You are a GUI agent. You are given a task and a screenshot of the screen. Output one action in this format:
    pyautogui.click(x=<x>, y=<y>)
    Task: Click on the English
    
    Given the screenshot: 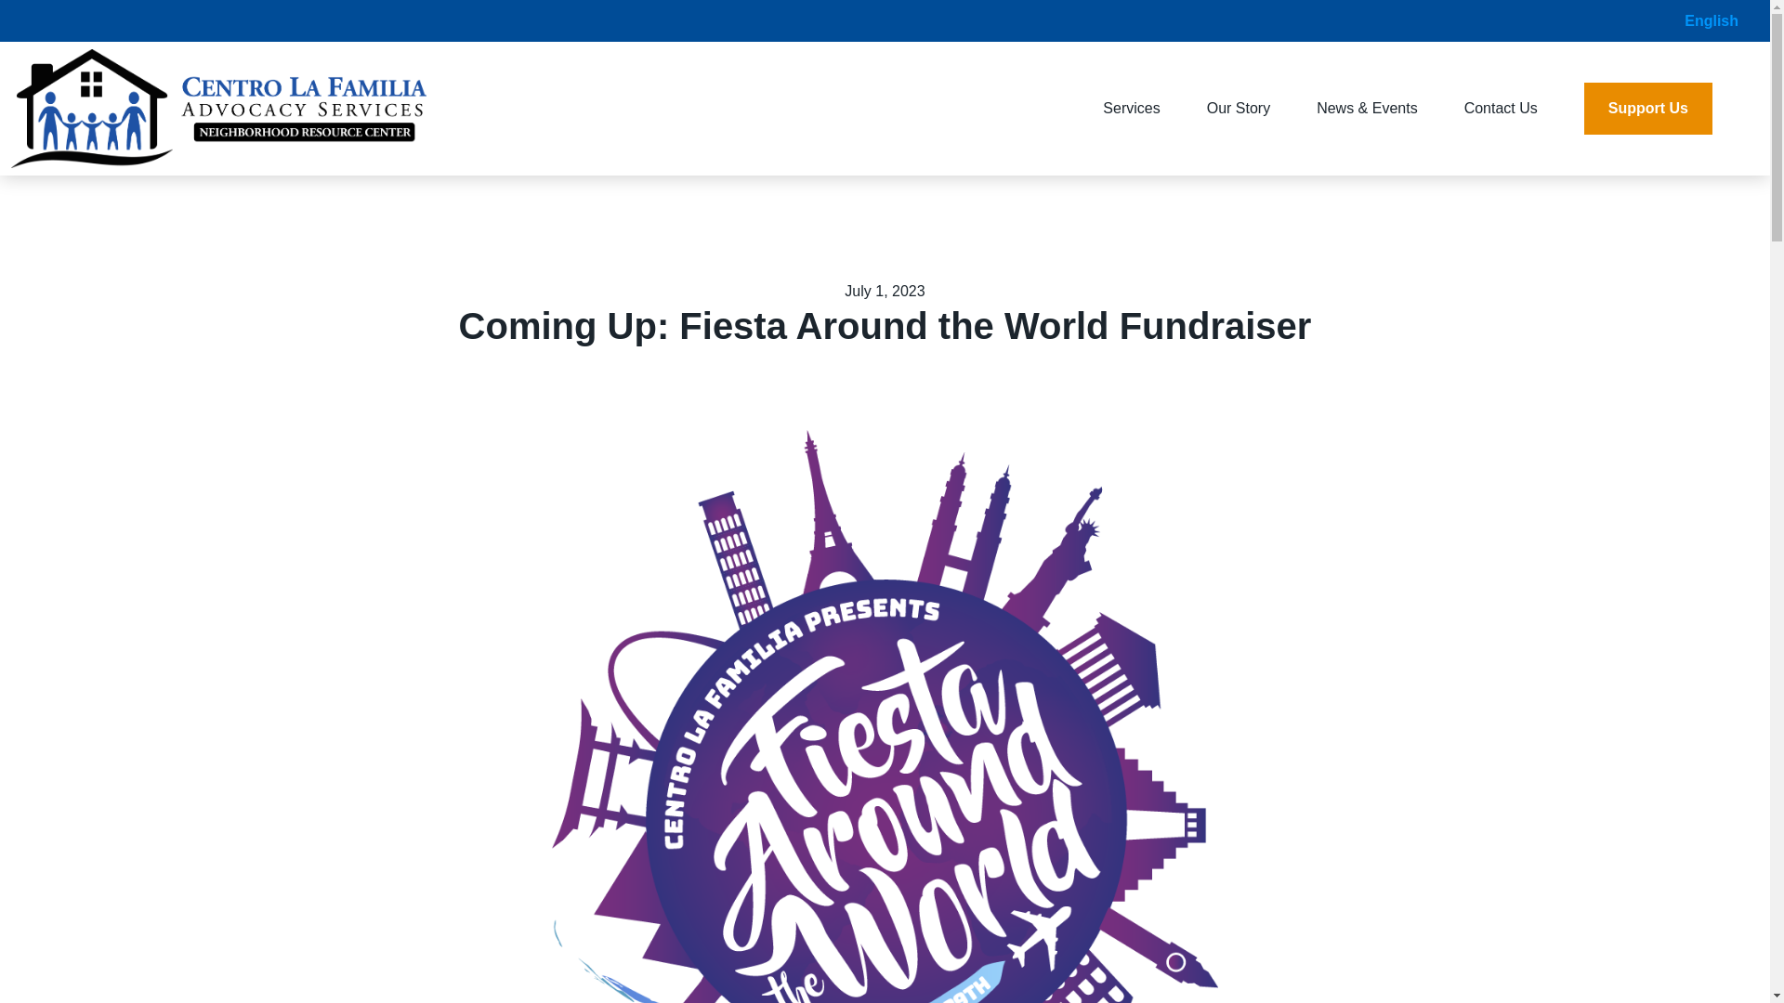 What is the action you would take?
    pyautogui.click(x=1712, y=20)
    